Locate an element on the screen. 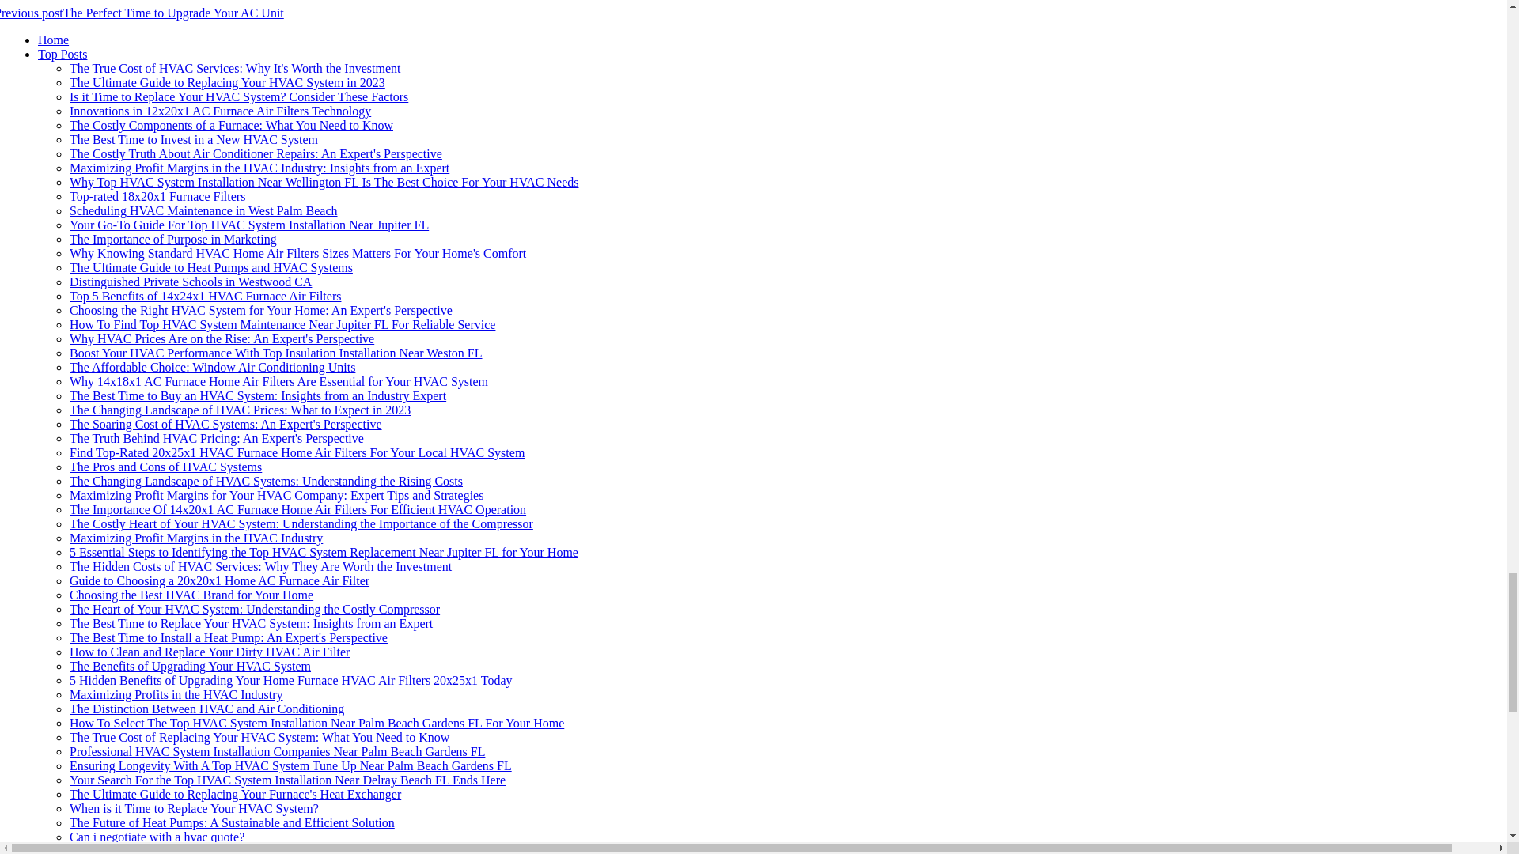 This screenshot has width=1519, height=854. The Ultimate Guide to Heat Pumps and HVAC Systems is located at coordinates (210, 267).